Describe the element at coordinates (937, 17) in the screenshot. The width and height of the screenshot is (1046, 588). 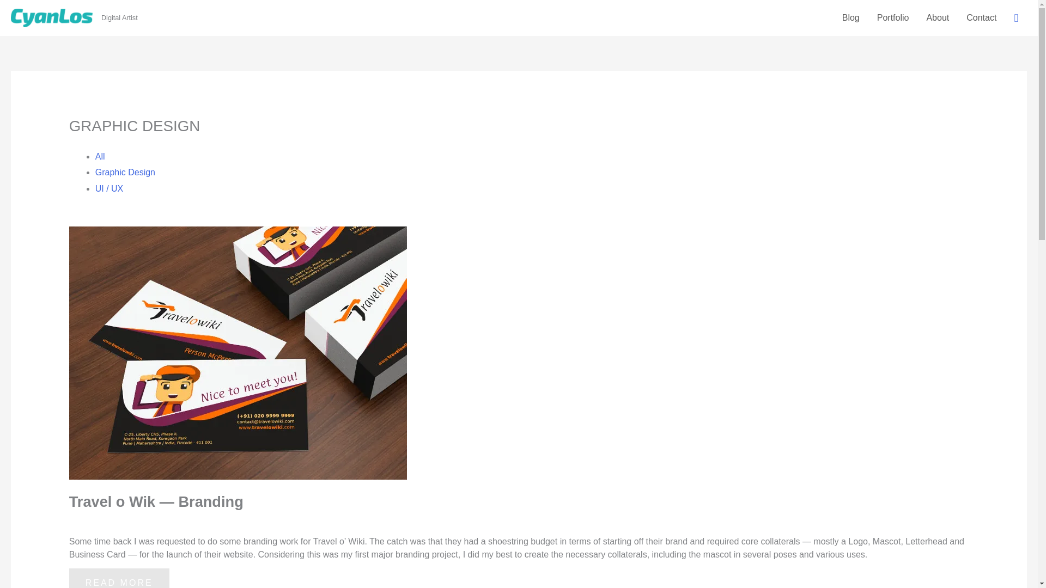
I see `About` at that location.